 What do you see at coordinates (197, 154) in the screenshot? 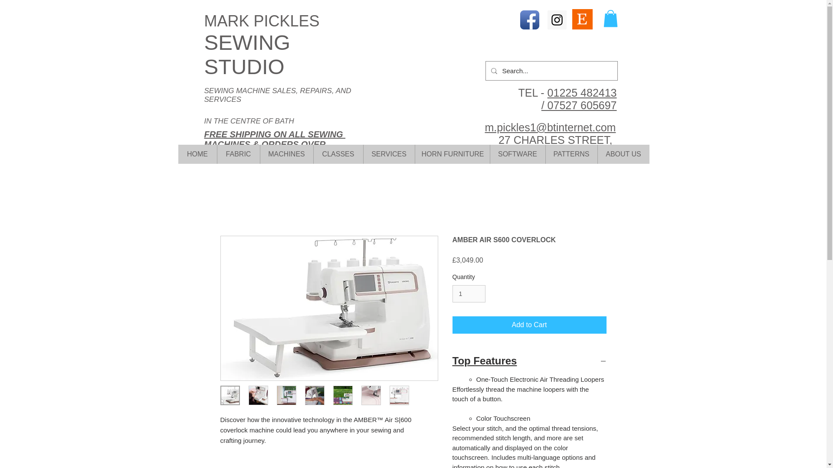
I see `HOME` at bounding box center [197, 154].